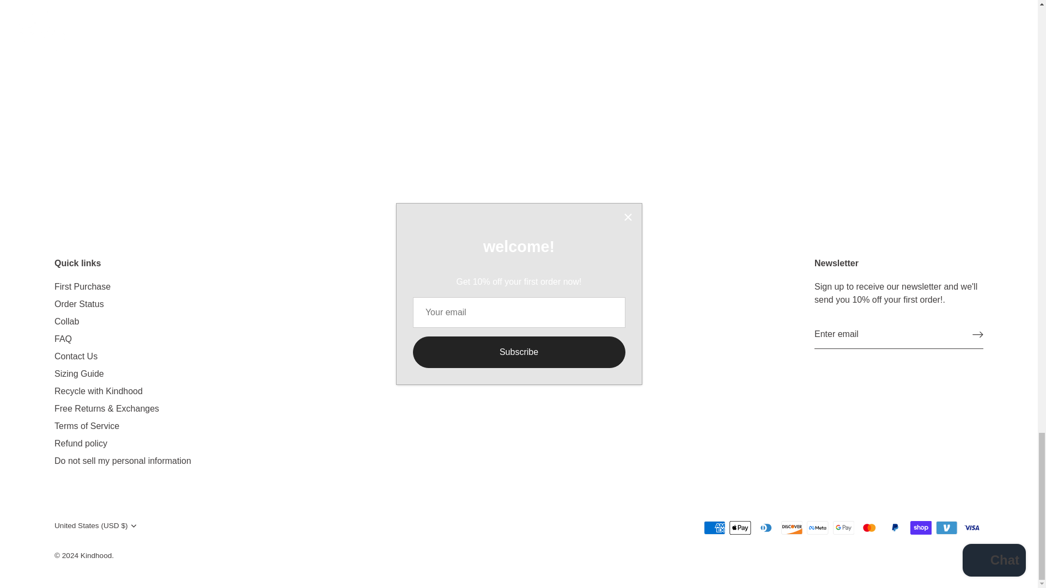  Describe the element at coordinates (817, 527) in the screenshot. I see `Meta Pay` at that location.